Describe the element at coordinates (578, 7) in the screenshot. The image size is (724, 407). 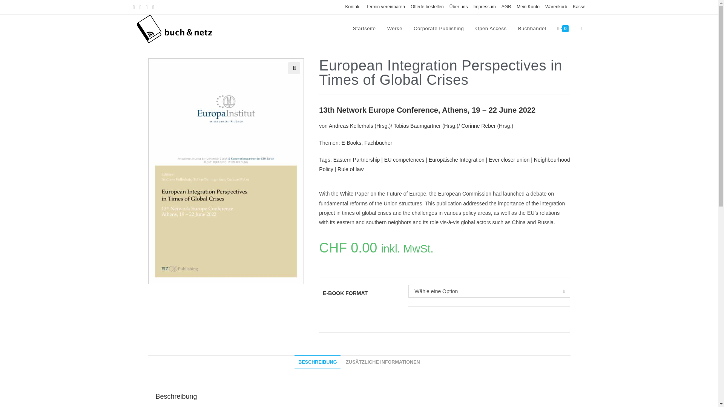
I see `Kasse` at that location.